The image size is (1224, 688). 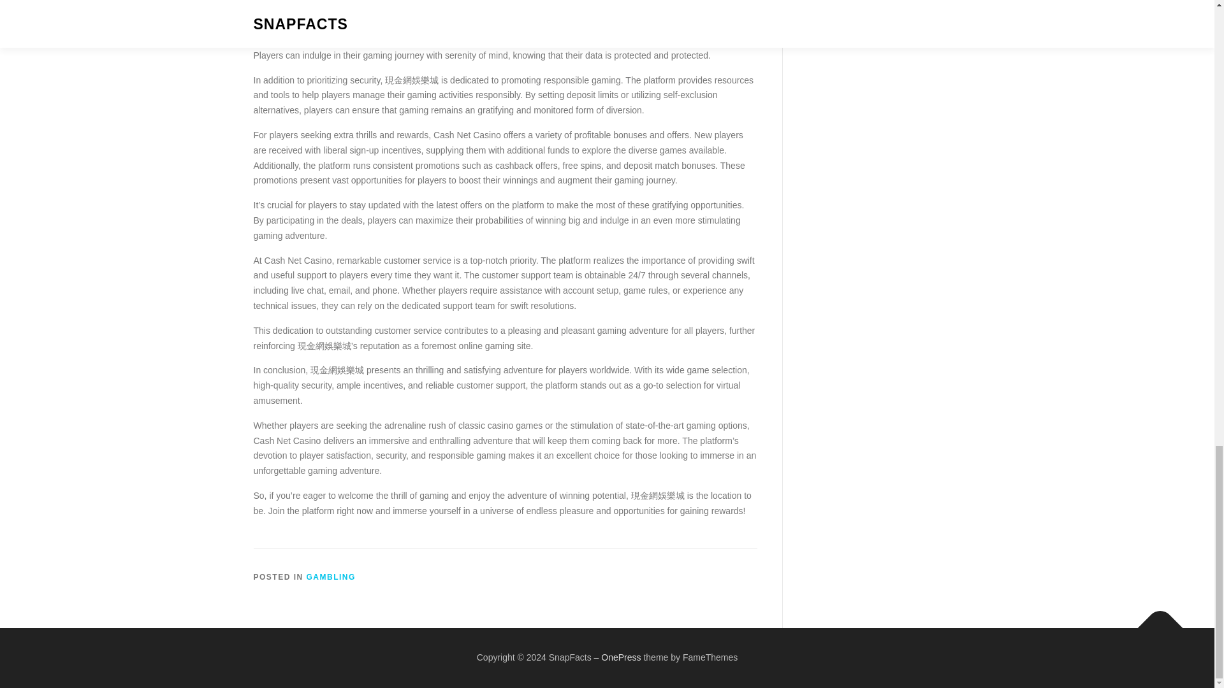 I want to click on GAMBLING, so click(x=331, y=576).